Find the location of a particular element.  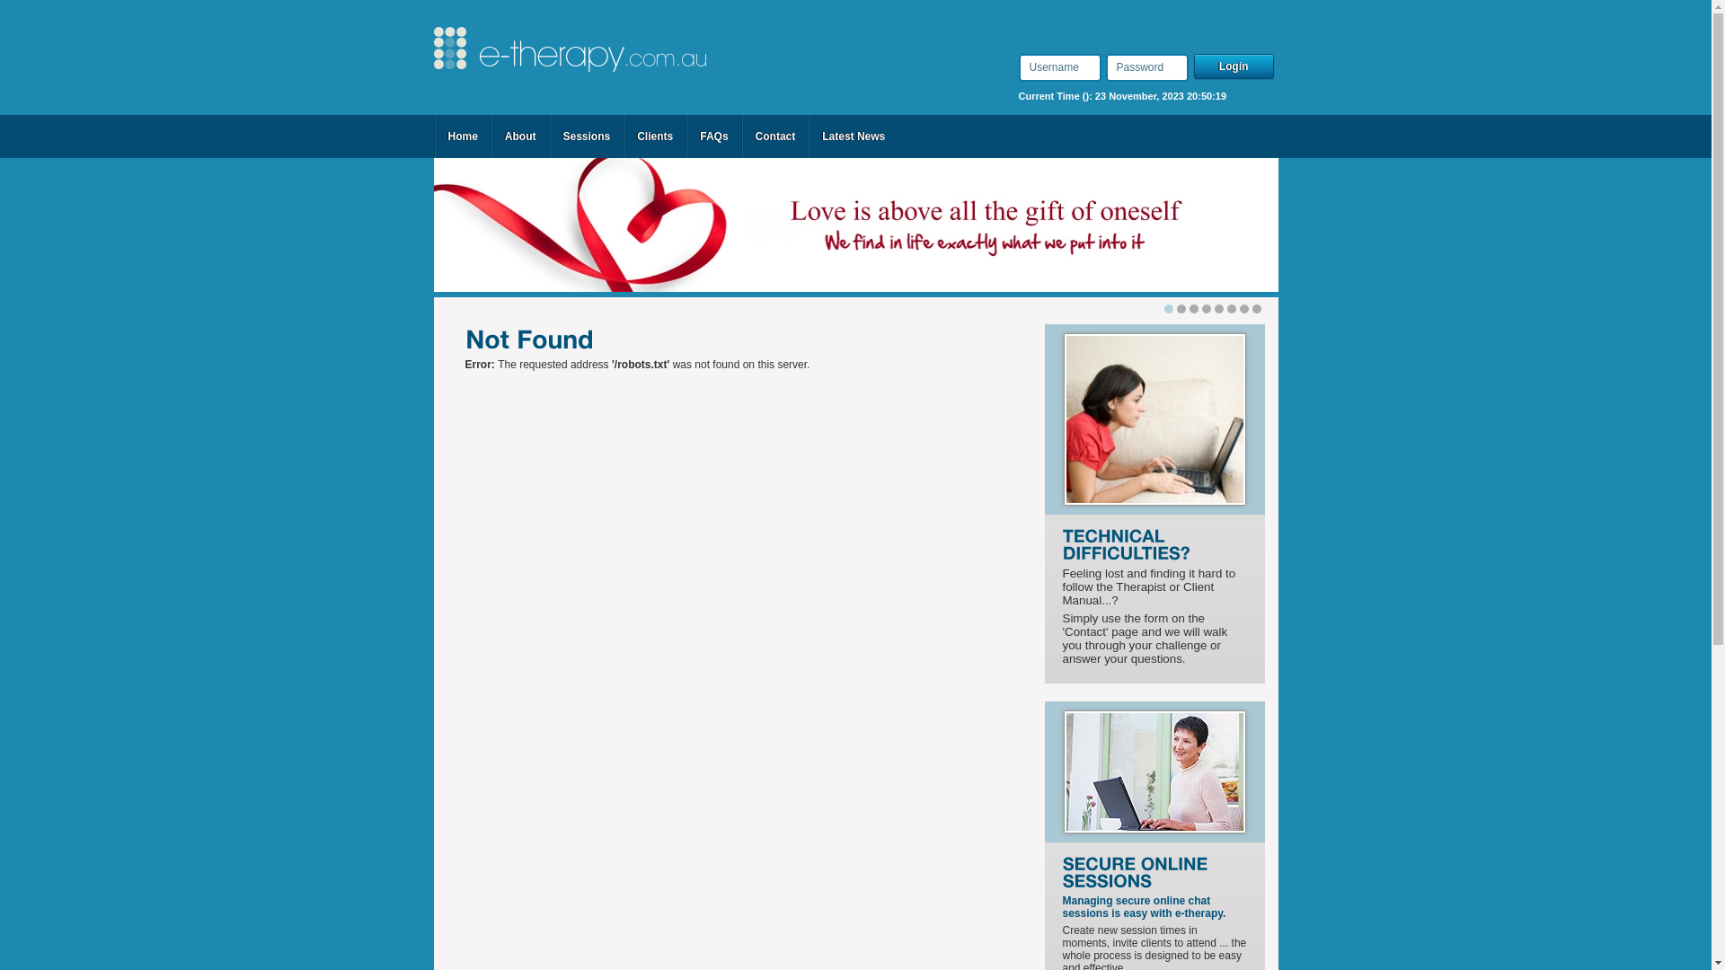

7 is located at coordinates (1257, 309).